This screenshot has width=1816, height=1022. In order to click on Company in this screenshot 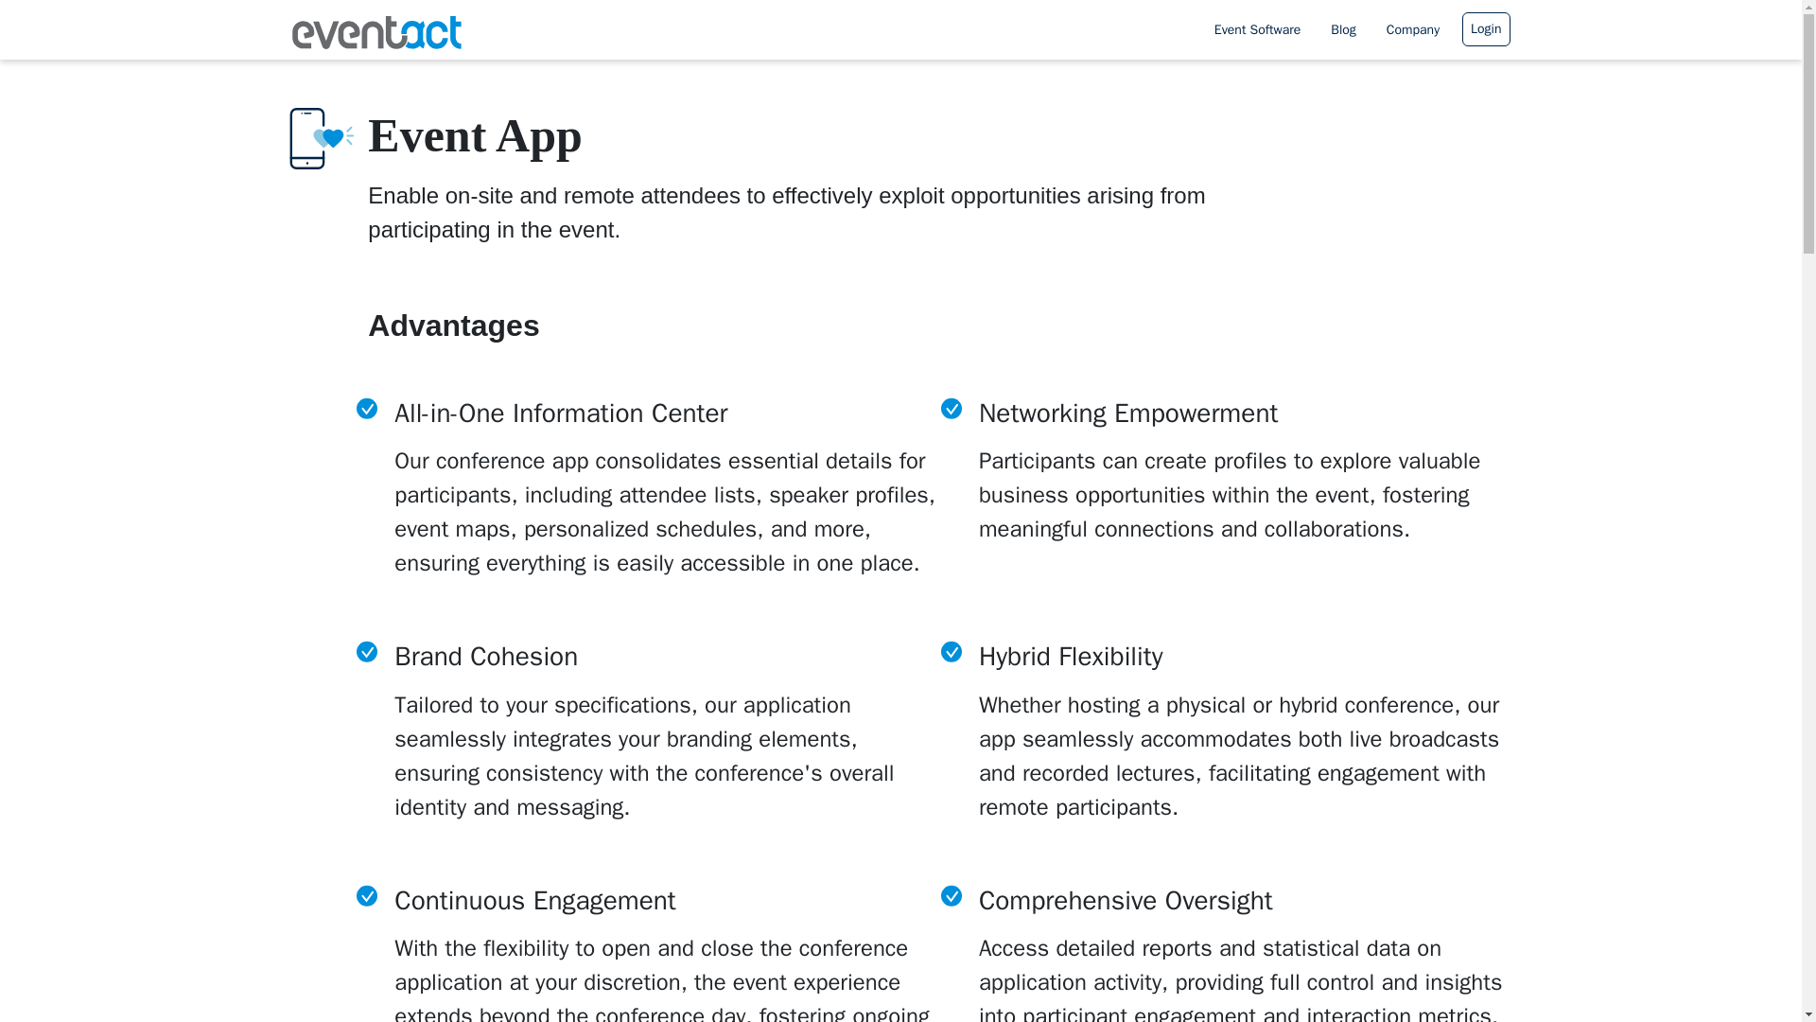, I will do `click(1413, 28)`.